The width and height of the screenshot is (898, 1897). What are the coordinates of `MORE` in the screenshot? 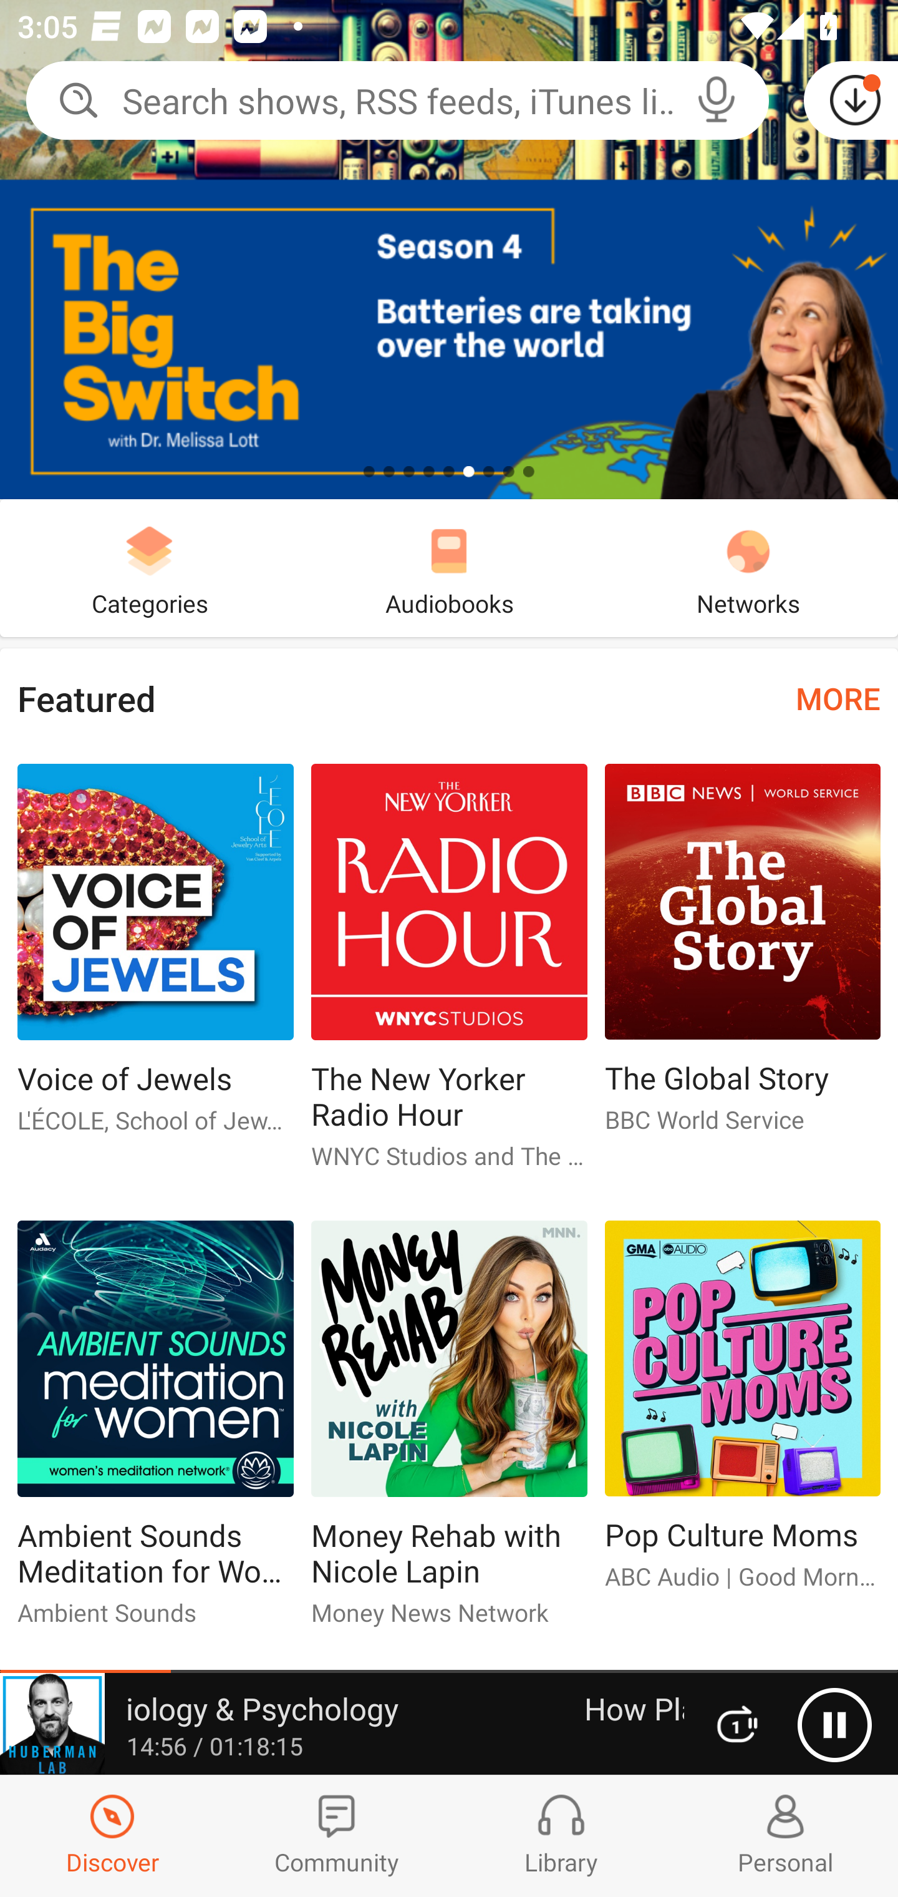 It's located at (838, 698).